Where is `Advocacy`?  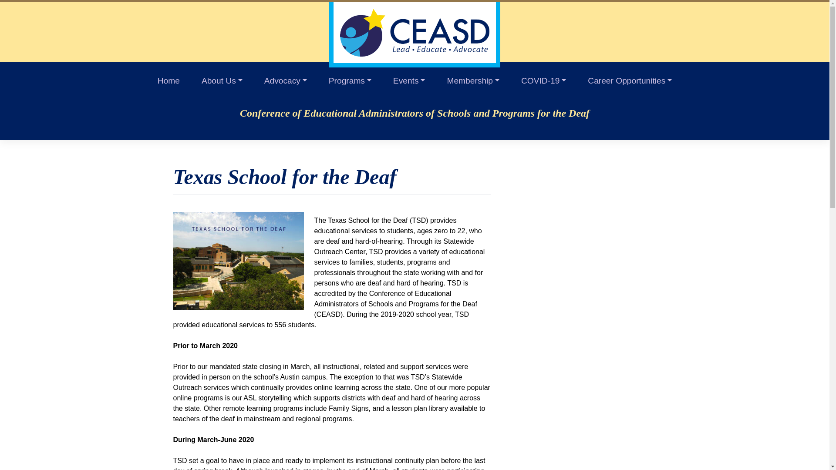 Advocacy is located at coordinates (285, 79).